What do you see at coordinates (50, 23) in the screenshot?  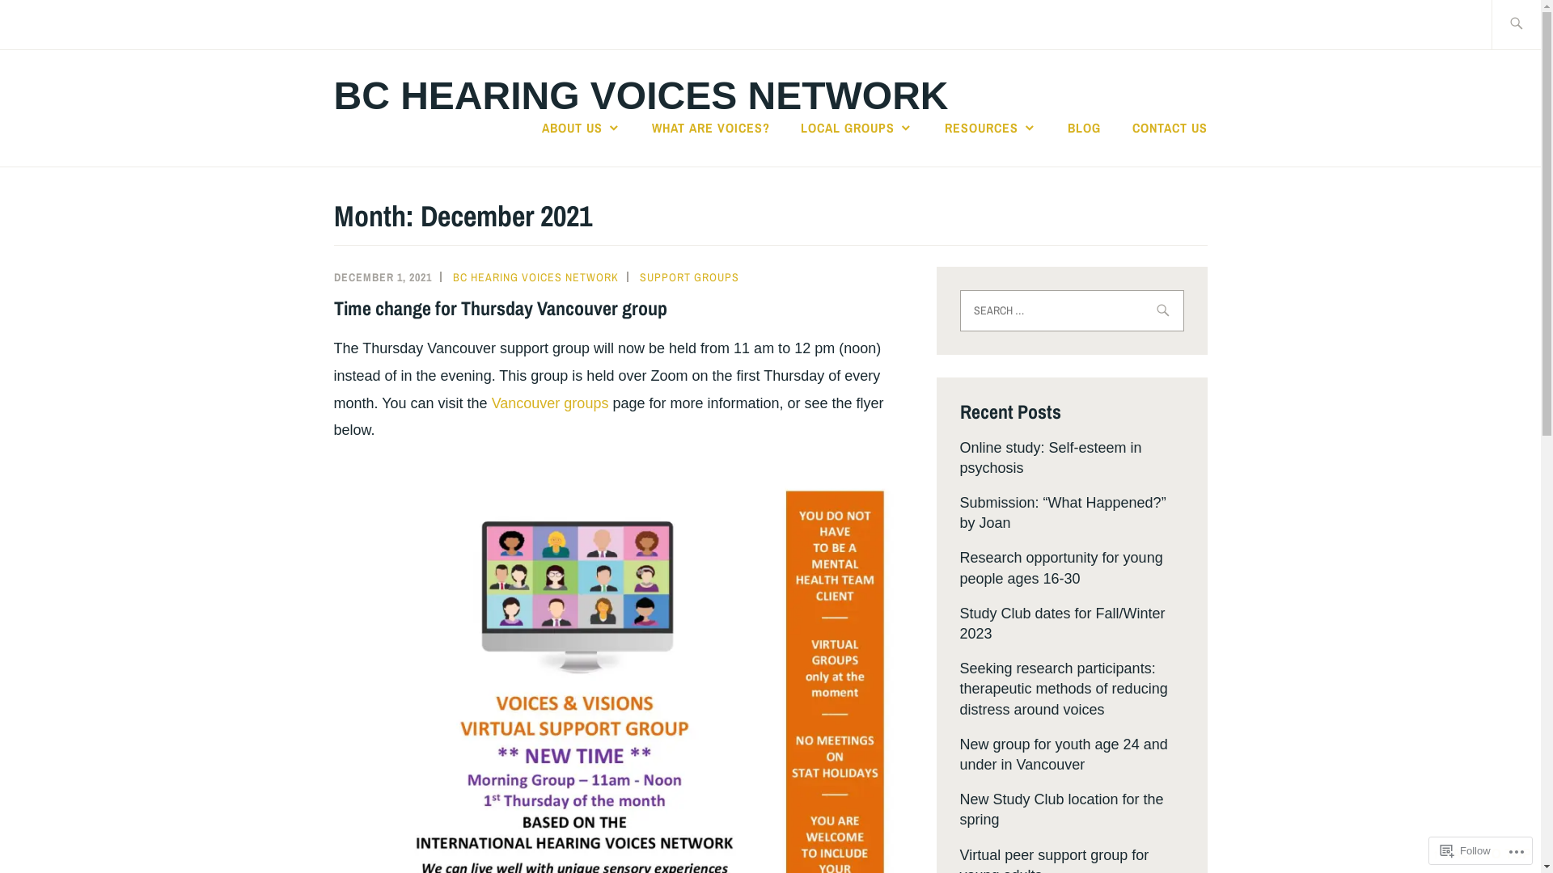 I see `Search` at bounding box center [50, 23].